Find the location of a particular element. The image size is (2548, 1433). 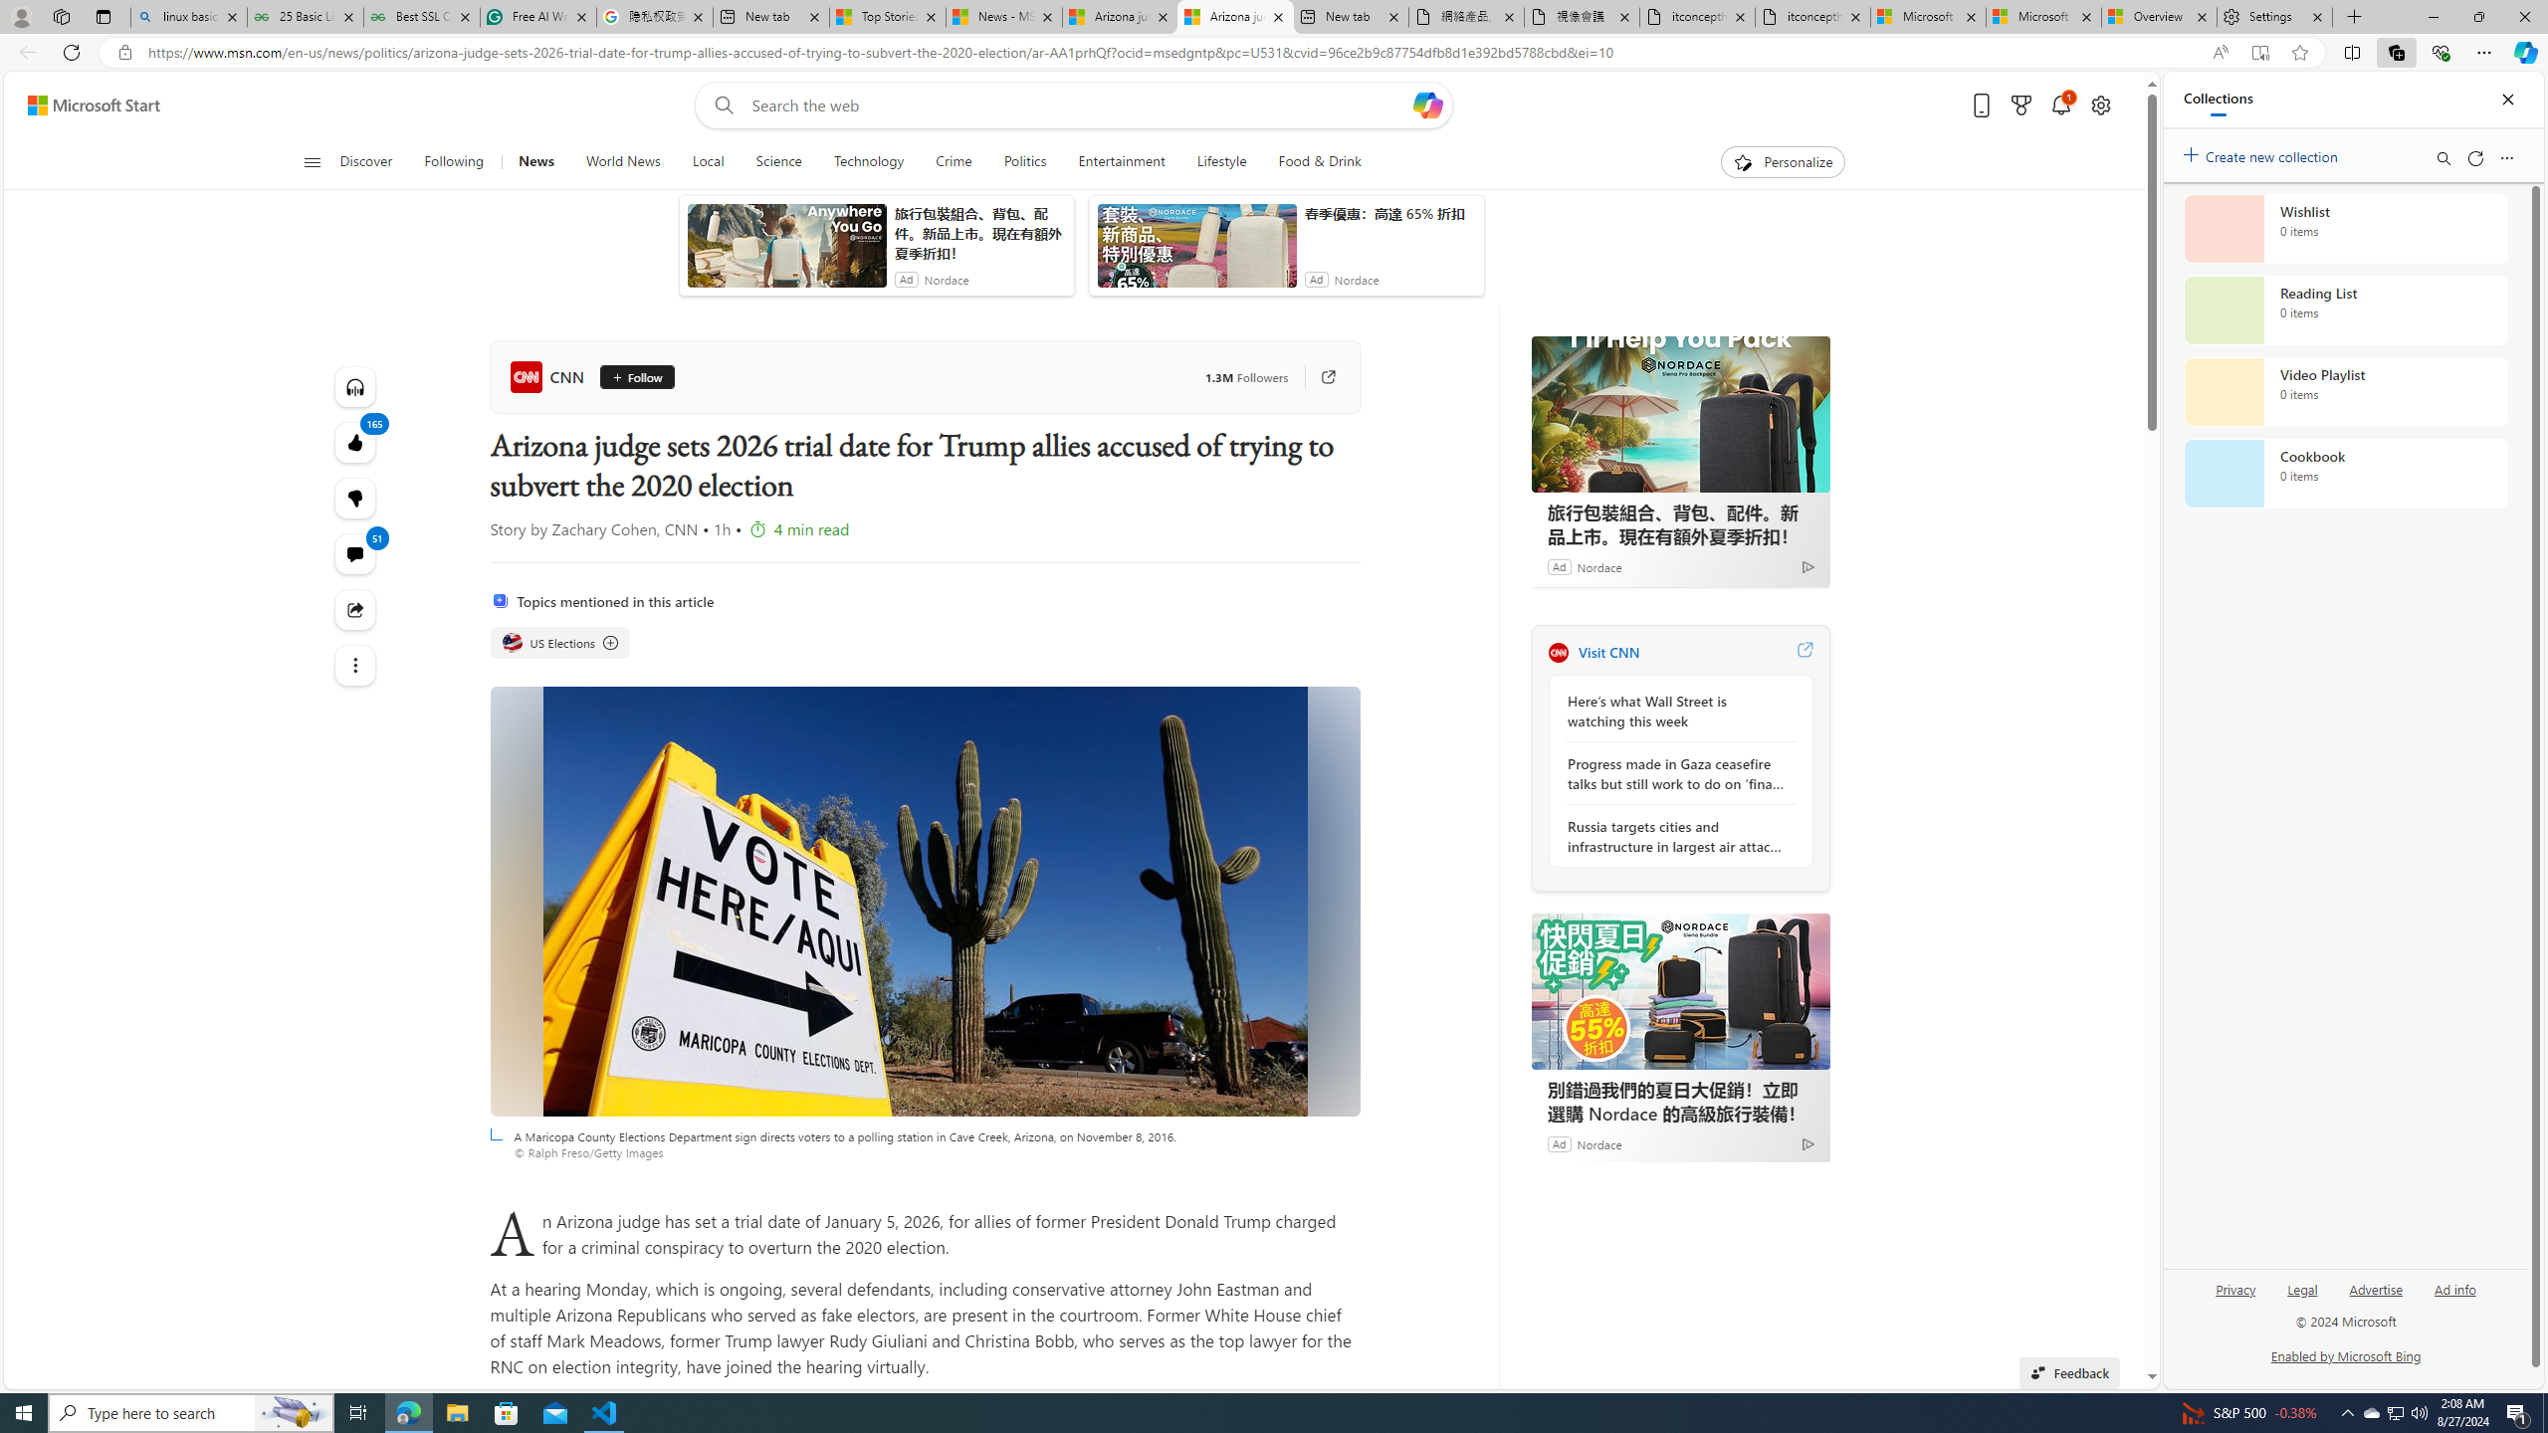

Wishlist collection, 0 items is located at coordinates (2345, 228).